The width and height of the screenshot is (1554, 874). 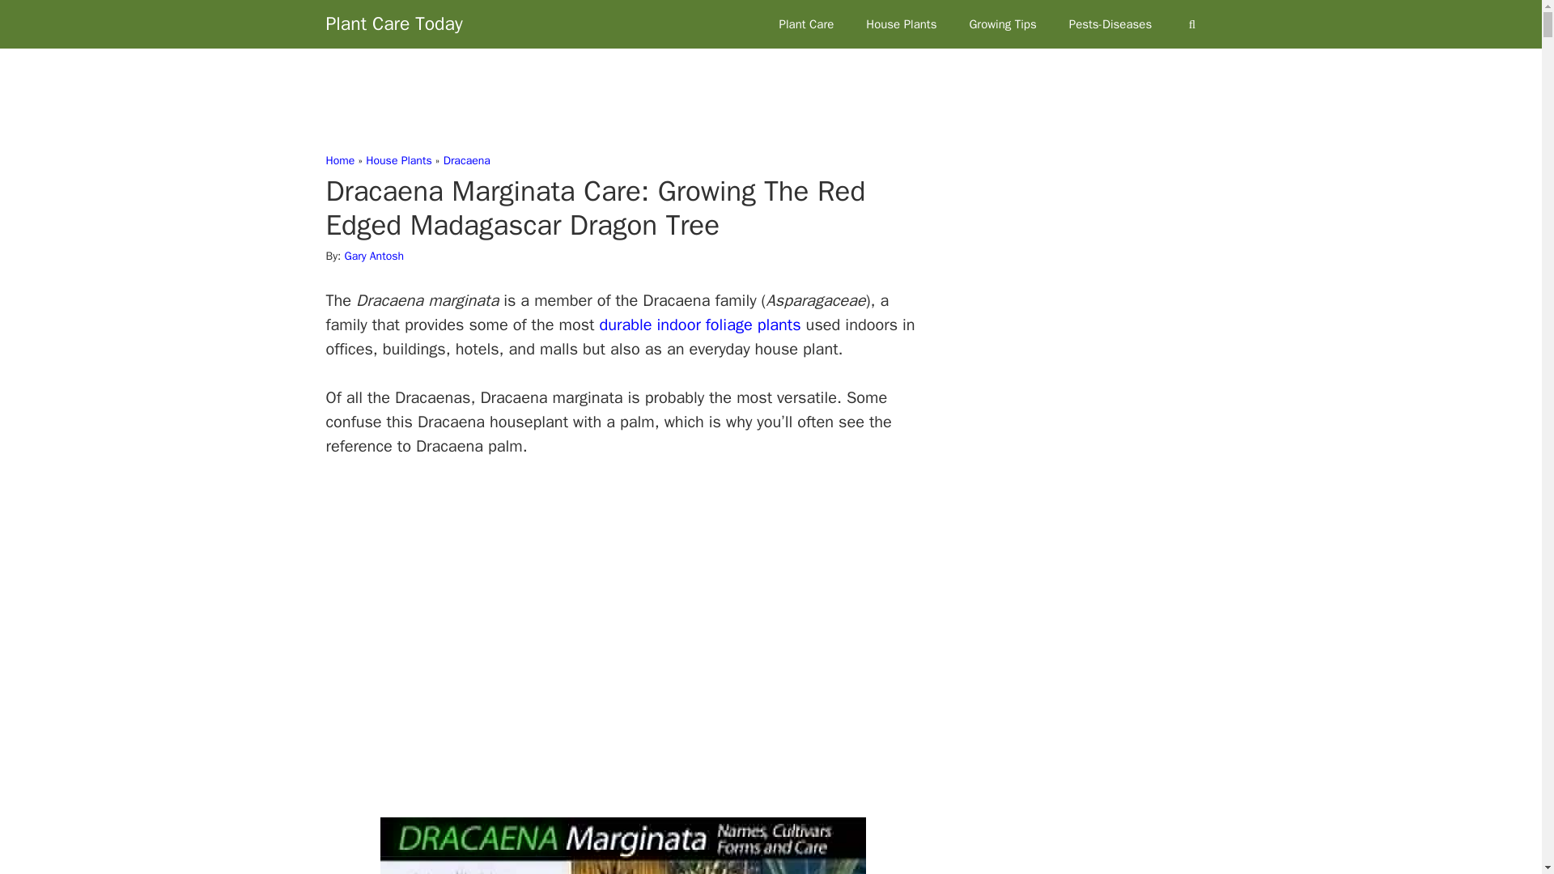 What do you see at coordinates (1110, 24) in the screenshot?
I see `Pests-Diseases` at bounding box center [1110, 24].